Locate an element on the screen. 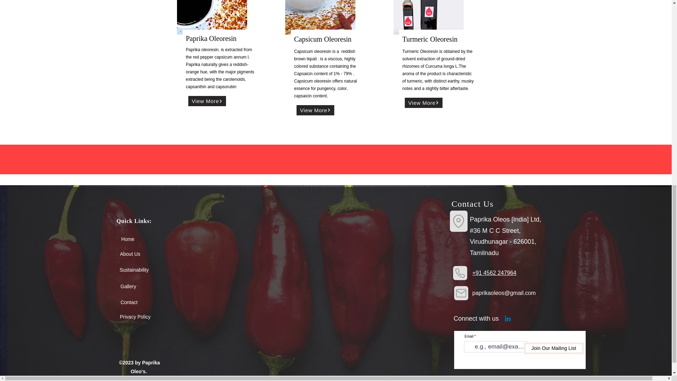  Gallery is located at coordinates (128, 286).